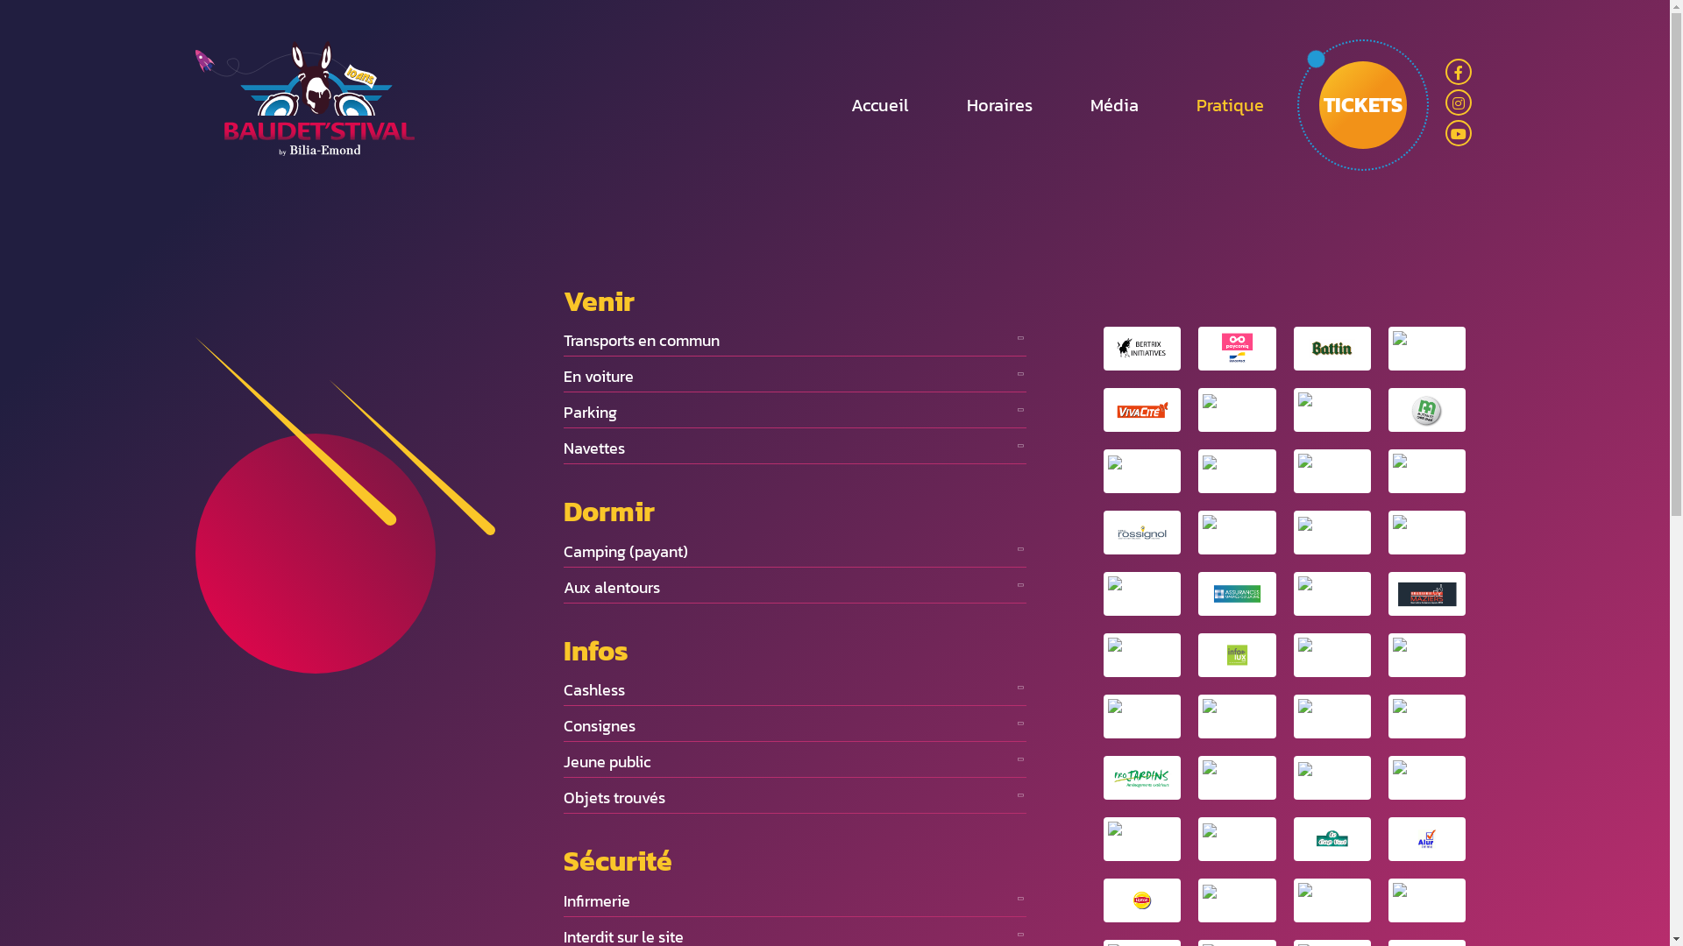  Describe the element at coordinates (795, 587) in the screenshot. I see `Aux alentours` at that location.